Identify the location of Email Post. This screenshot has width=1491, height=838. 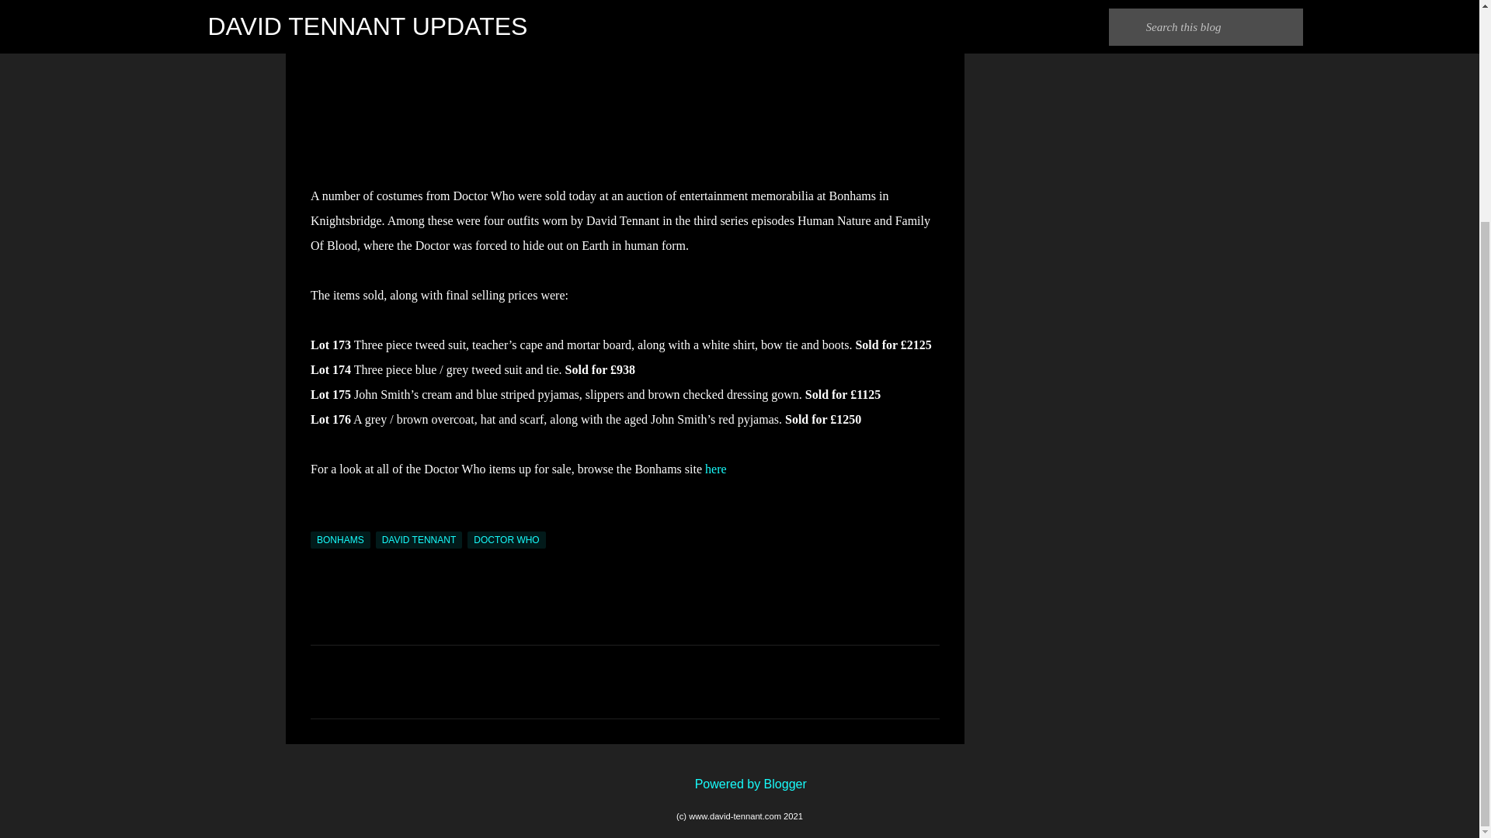
(320, 522).